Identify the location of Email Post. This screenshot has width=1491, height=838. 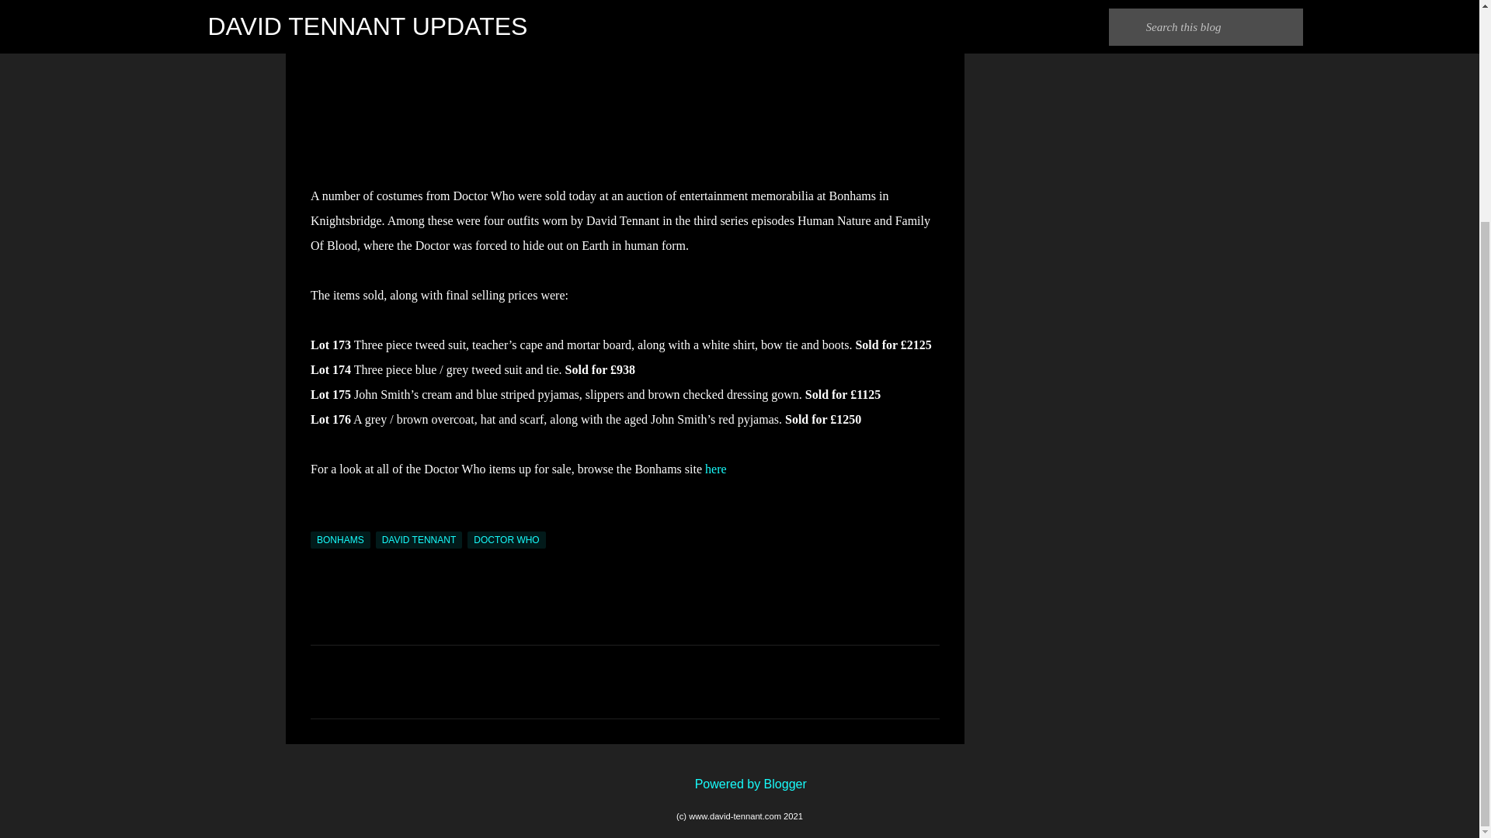
(320, 522).